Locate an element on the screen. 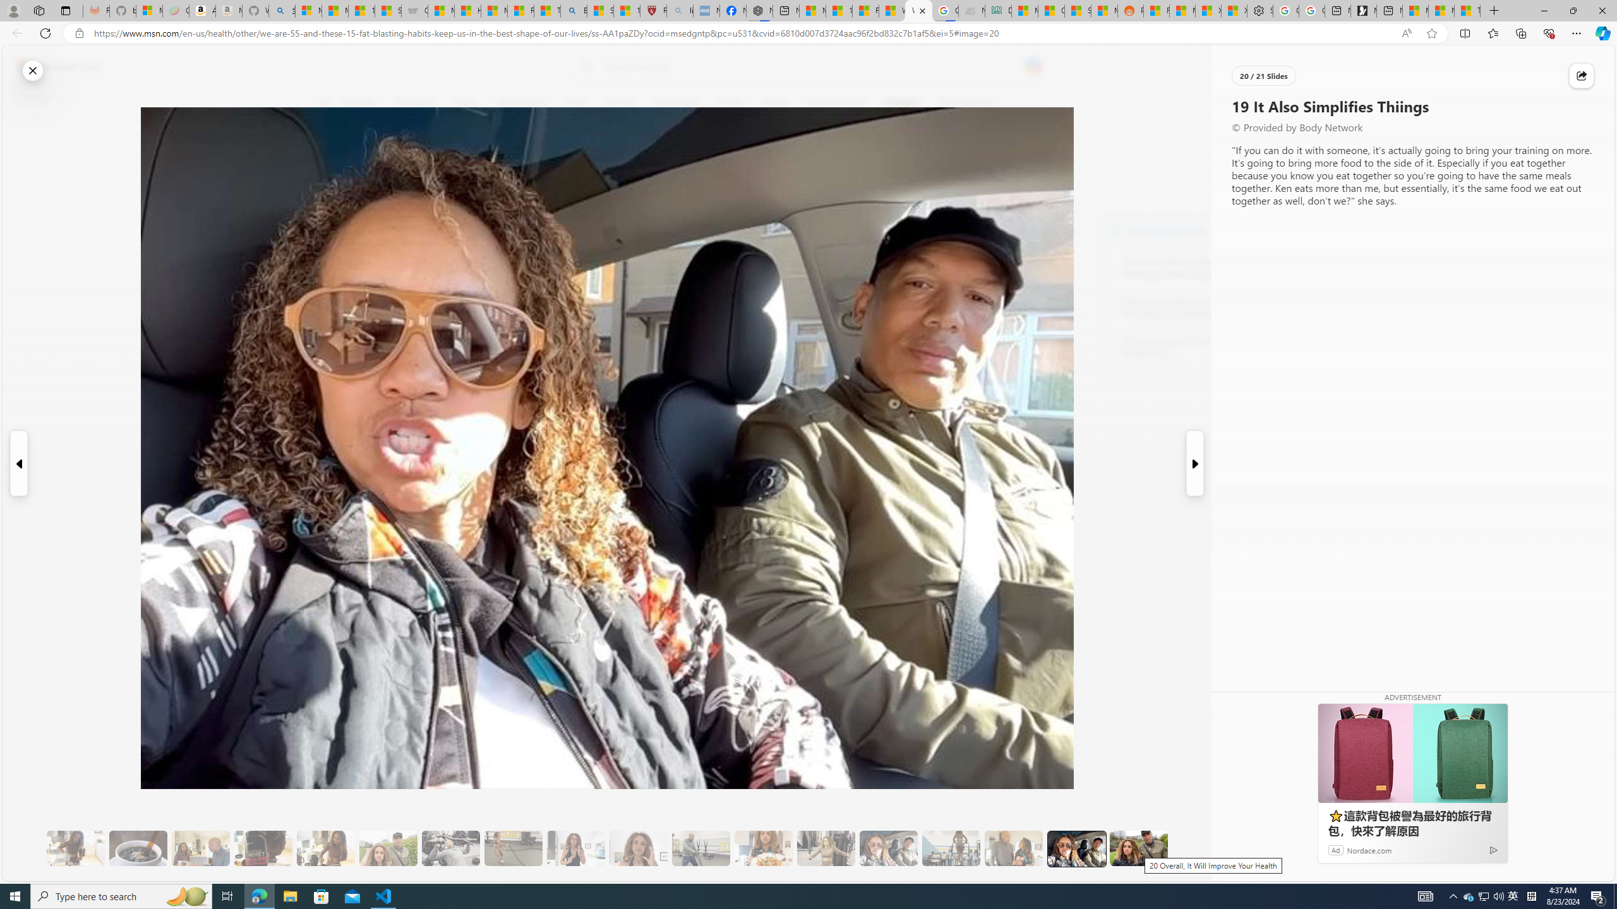 This screenshot has height=909, width=1617. Ad is located at coordinates (1335, 850).